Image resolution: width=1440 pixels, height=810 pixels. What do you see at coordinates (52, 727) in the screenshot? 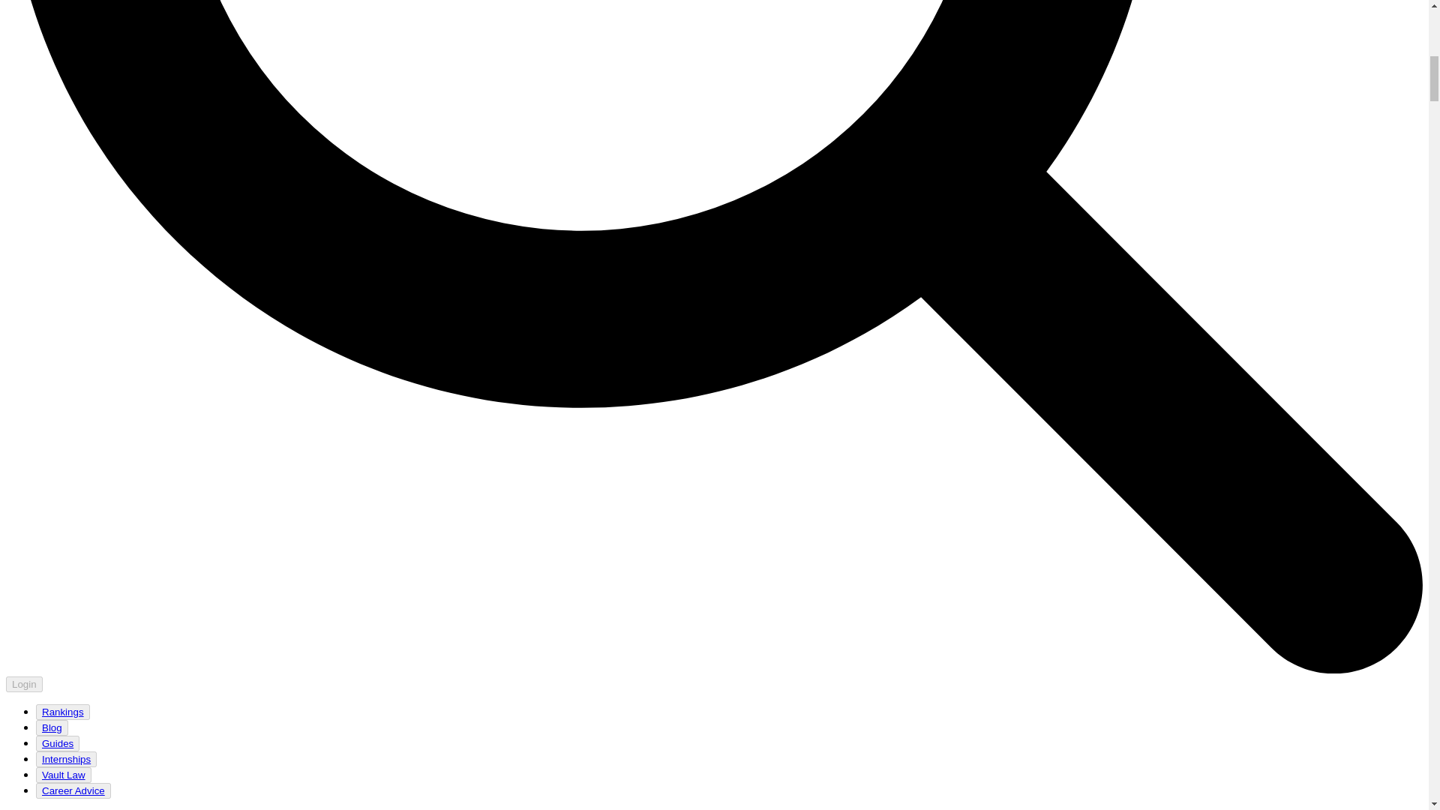
I see `Blog` at bounding box center [52, 727].